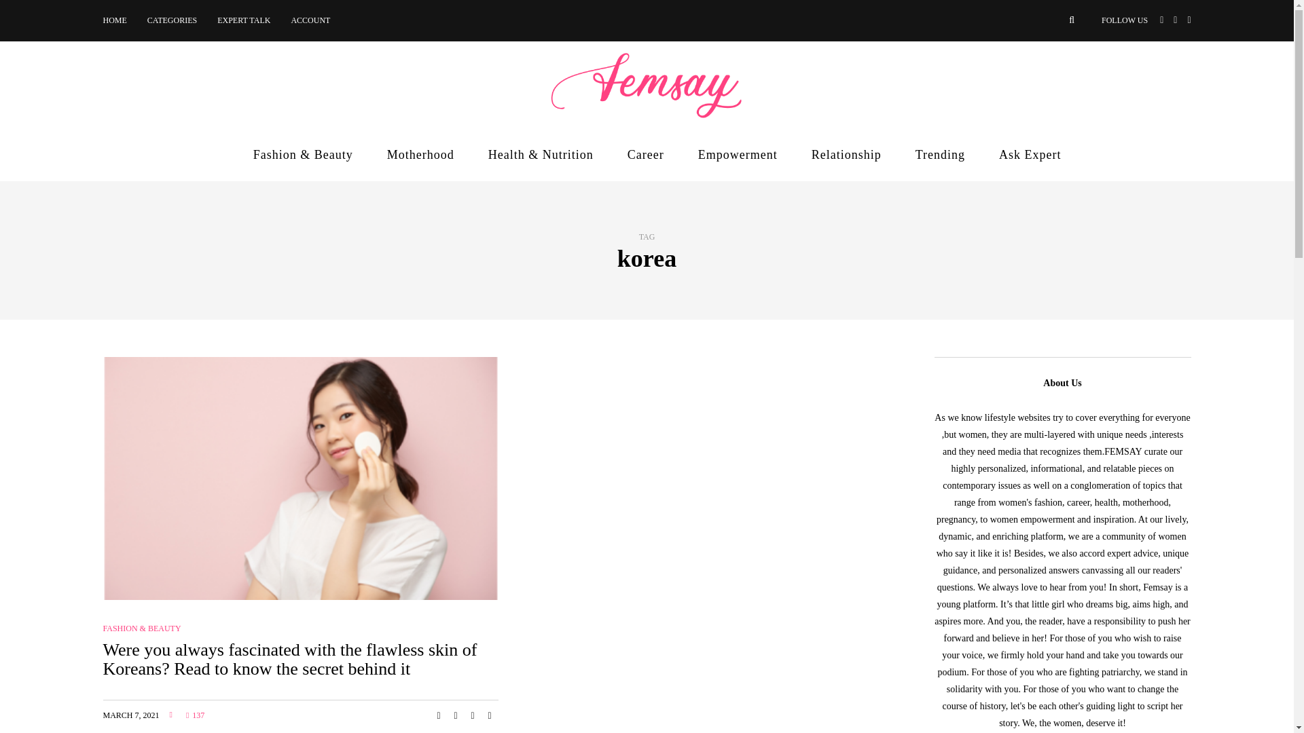  I want to click on Share this, so click(439, 715).